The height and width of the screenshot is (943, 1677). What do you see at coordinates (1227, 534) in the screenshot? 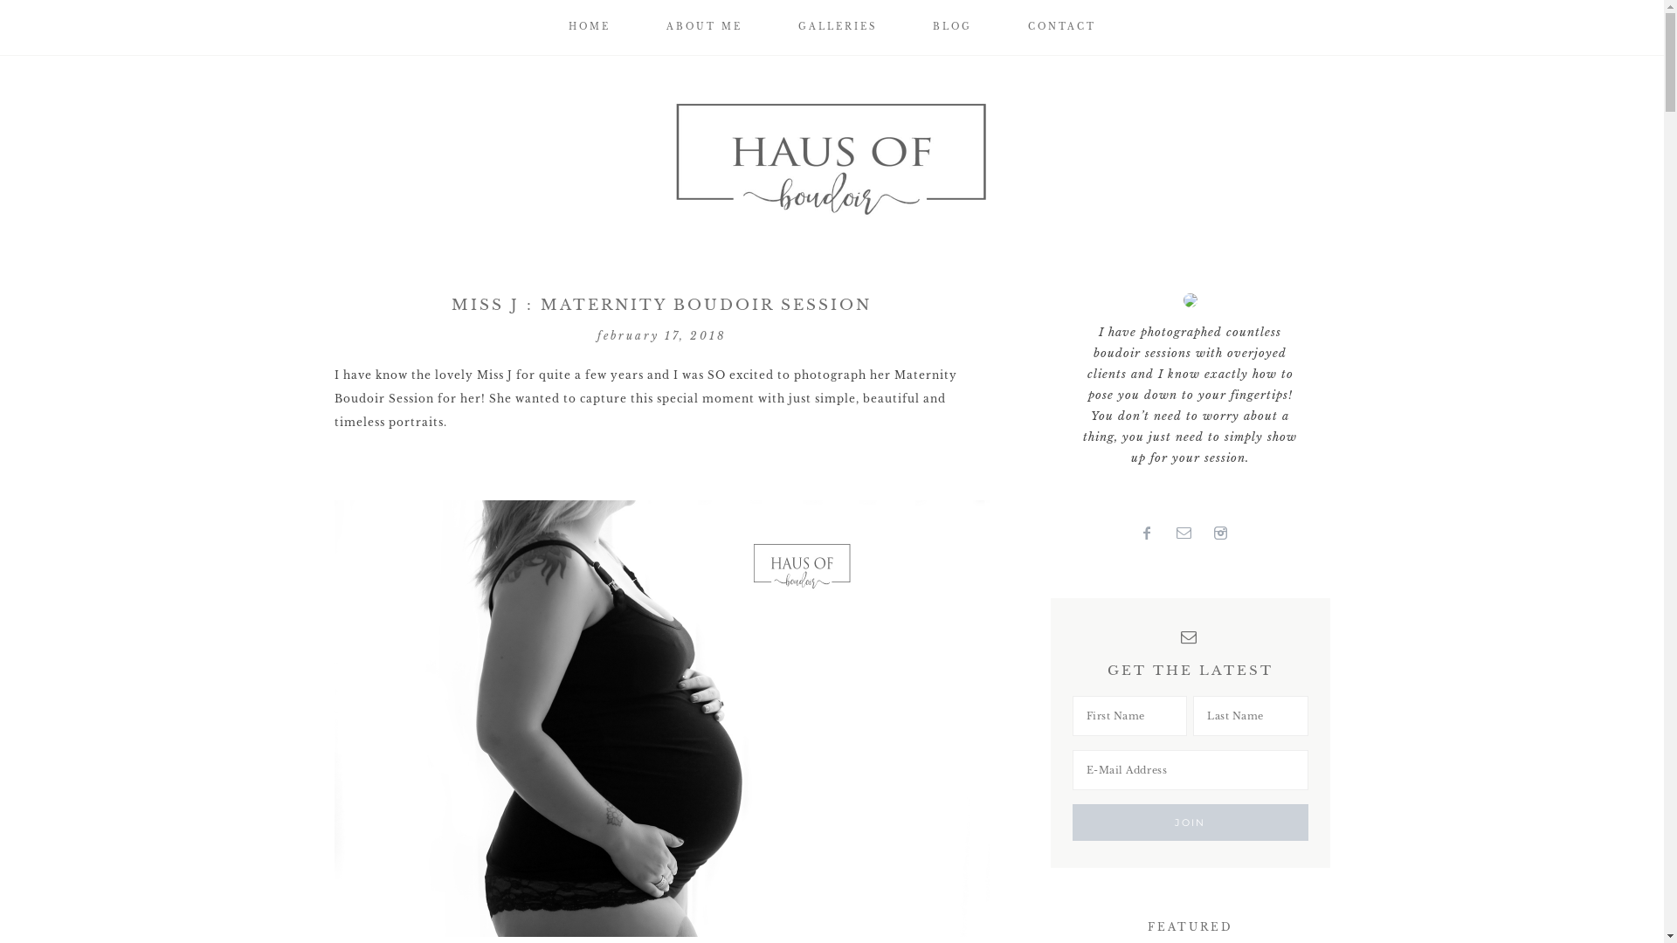
I see `Instagram` at bounding box center [1227, 534].